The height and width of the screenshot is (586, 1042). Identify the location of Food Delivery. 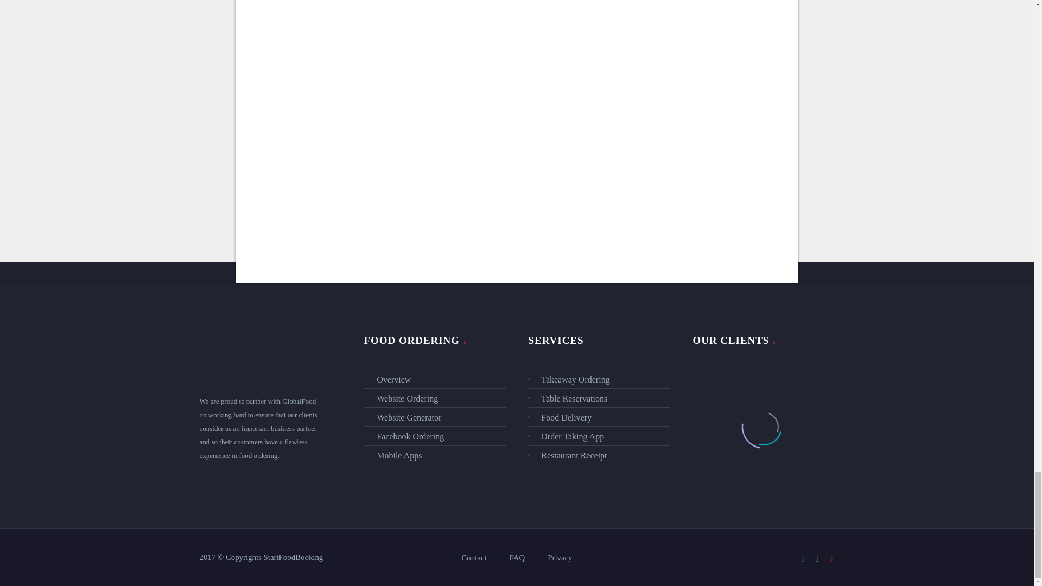
(599, 417).